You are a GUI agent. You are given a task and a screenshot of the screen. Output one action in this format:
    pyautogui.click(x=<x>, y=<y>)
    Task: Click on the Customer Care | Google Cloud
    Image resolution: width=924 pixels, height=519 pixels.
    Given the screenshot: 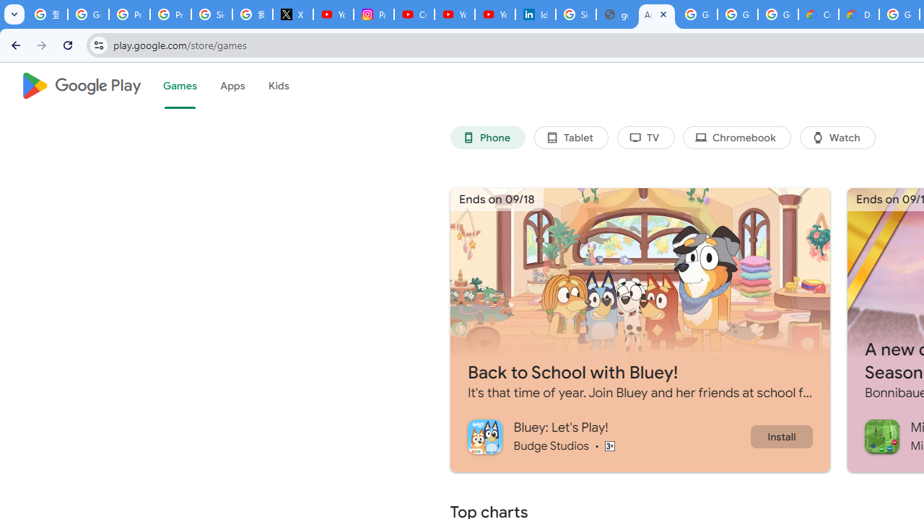 What is the action you would take?
    pyautogui.click(x=819, y=14)
    